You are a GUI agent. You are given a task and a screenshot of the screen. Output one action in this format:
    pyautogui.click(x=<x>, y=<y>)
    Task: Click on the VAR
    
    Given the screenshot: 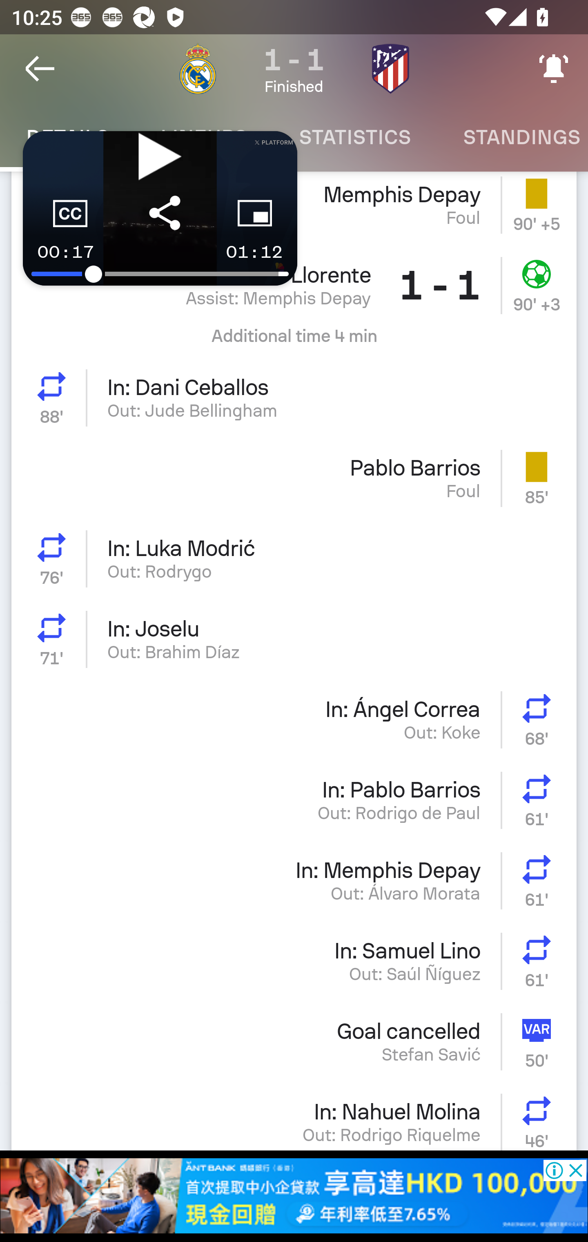 What is the action you would take?
    pyautogui.click(x=539, y=1041)
    